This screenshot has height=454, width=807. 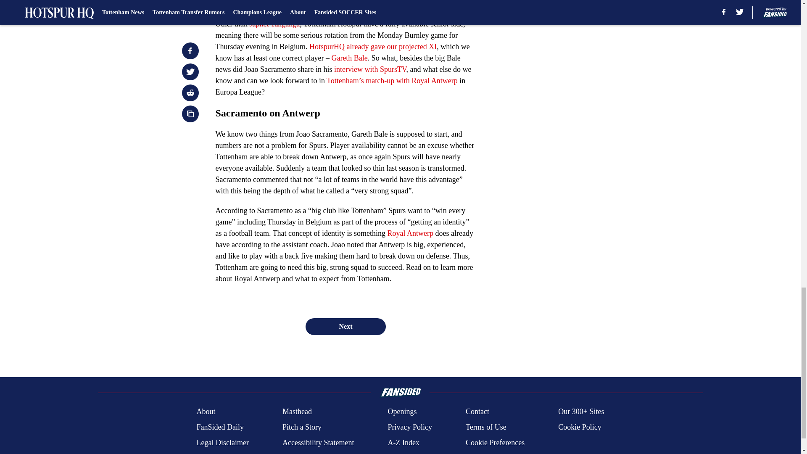 I want to click on Royal Antwerp, so click(x=410, y=233).